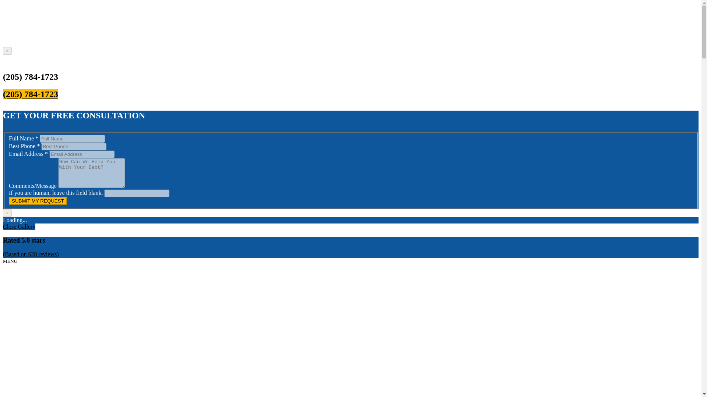 This screenshot has width=707, height=397. I want to click on SUBMIT MY REQUEST, so click(38, 201).